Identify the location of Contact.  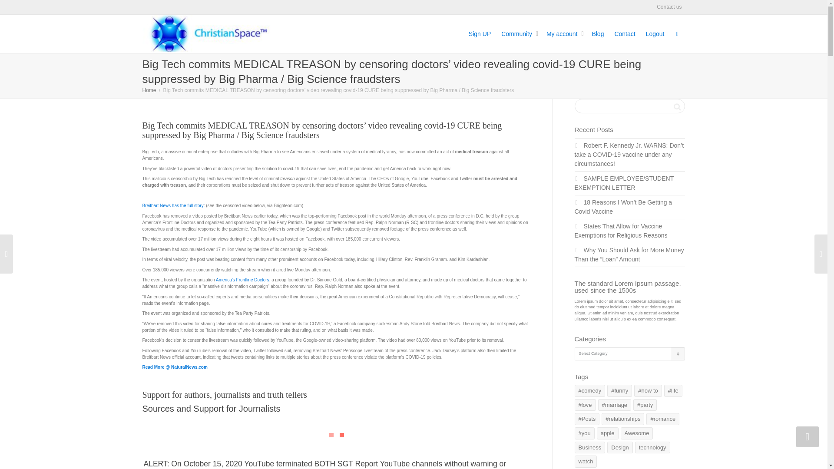
(624, 34).